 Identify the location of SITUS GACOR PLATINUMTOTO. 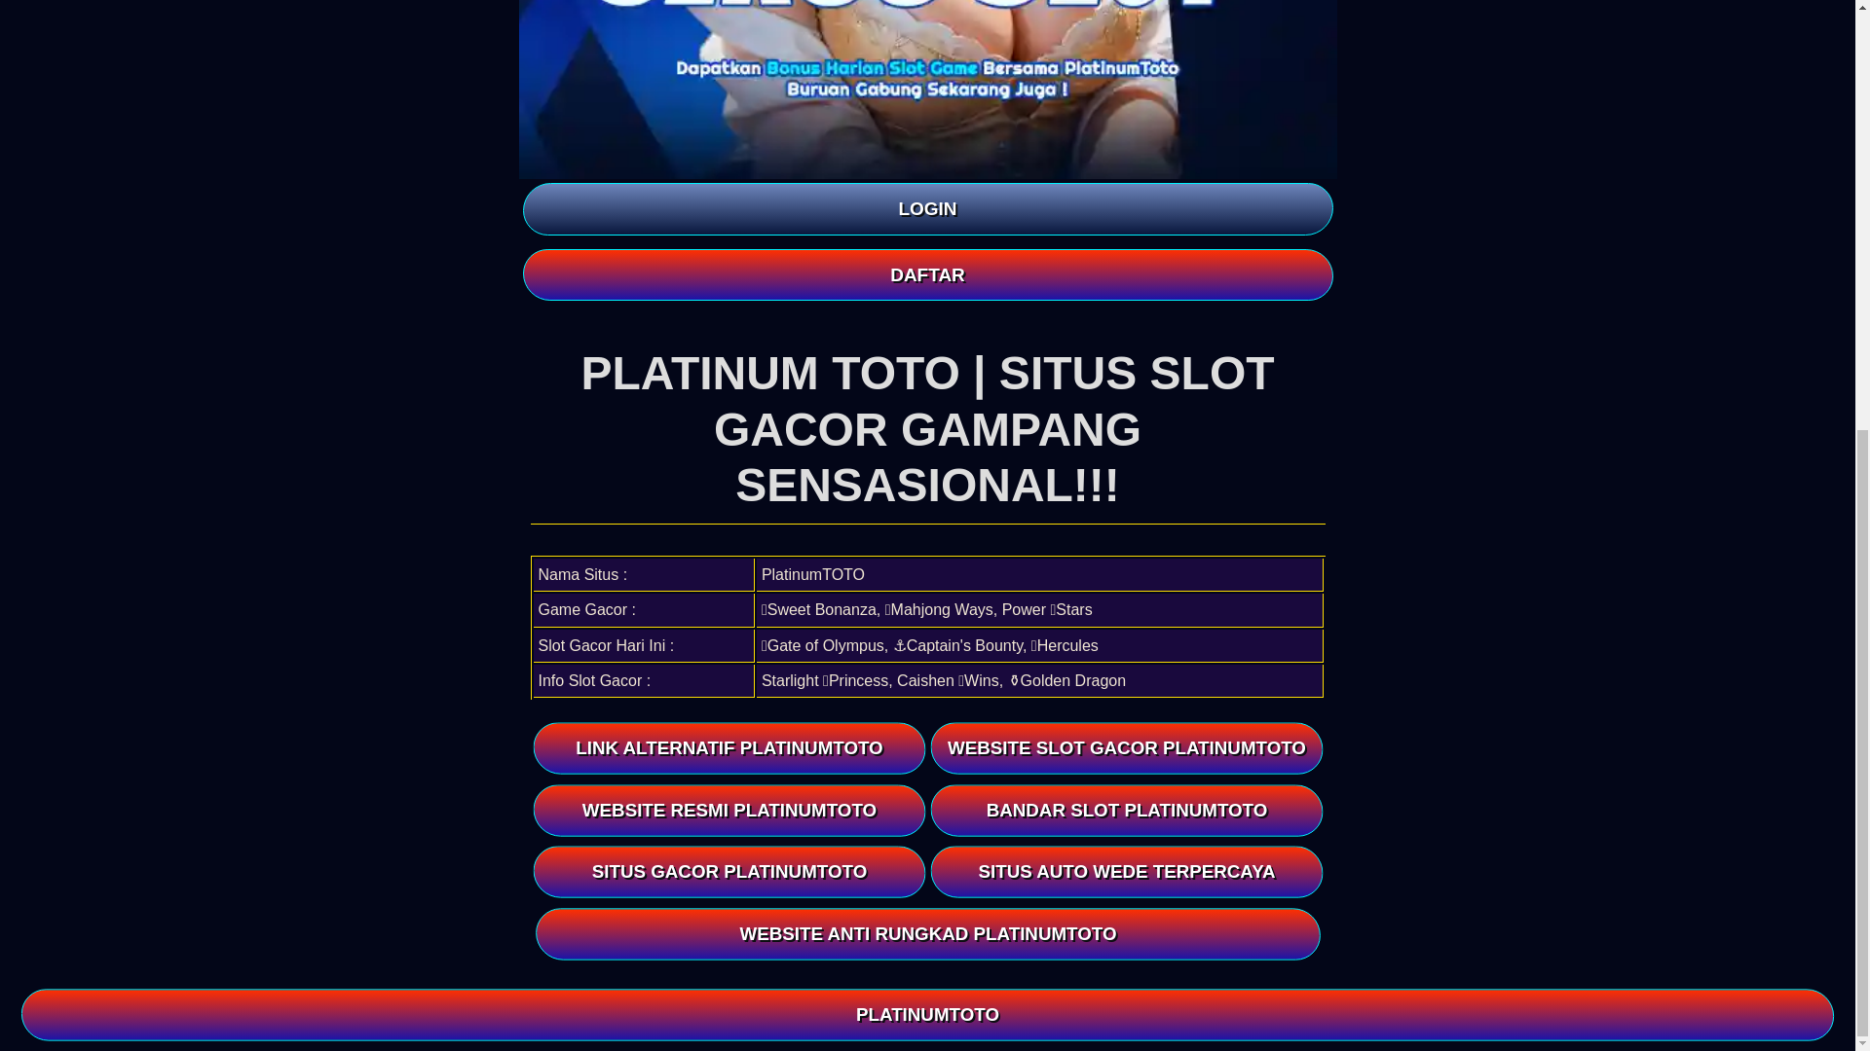
(730, 872).